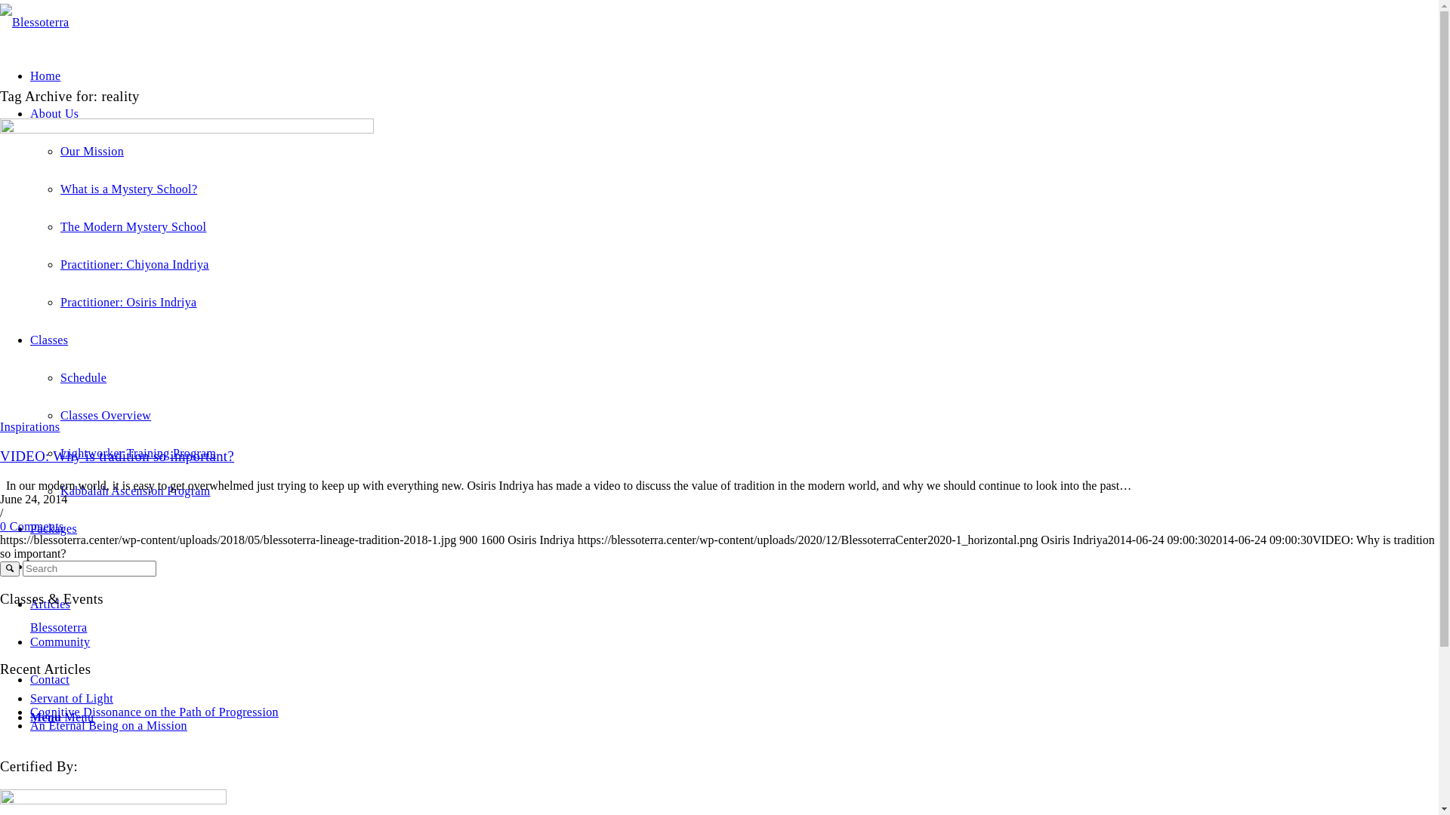  I want to click on Home, so click(45, 75).